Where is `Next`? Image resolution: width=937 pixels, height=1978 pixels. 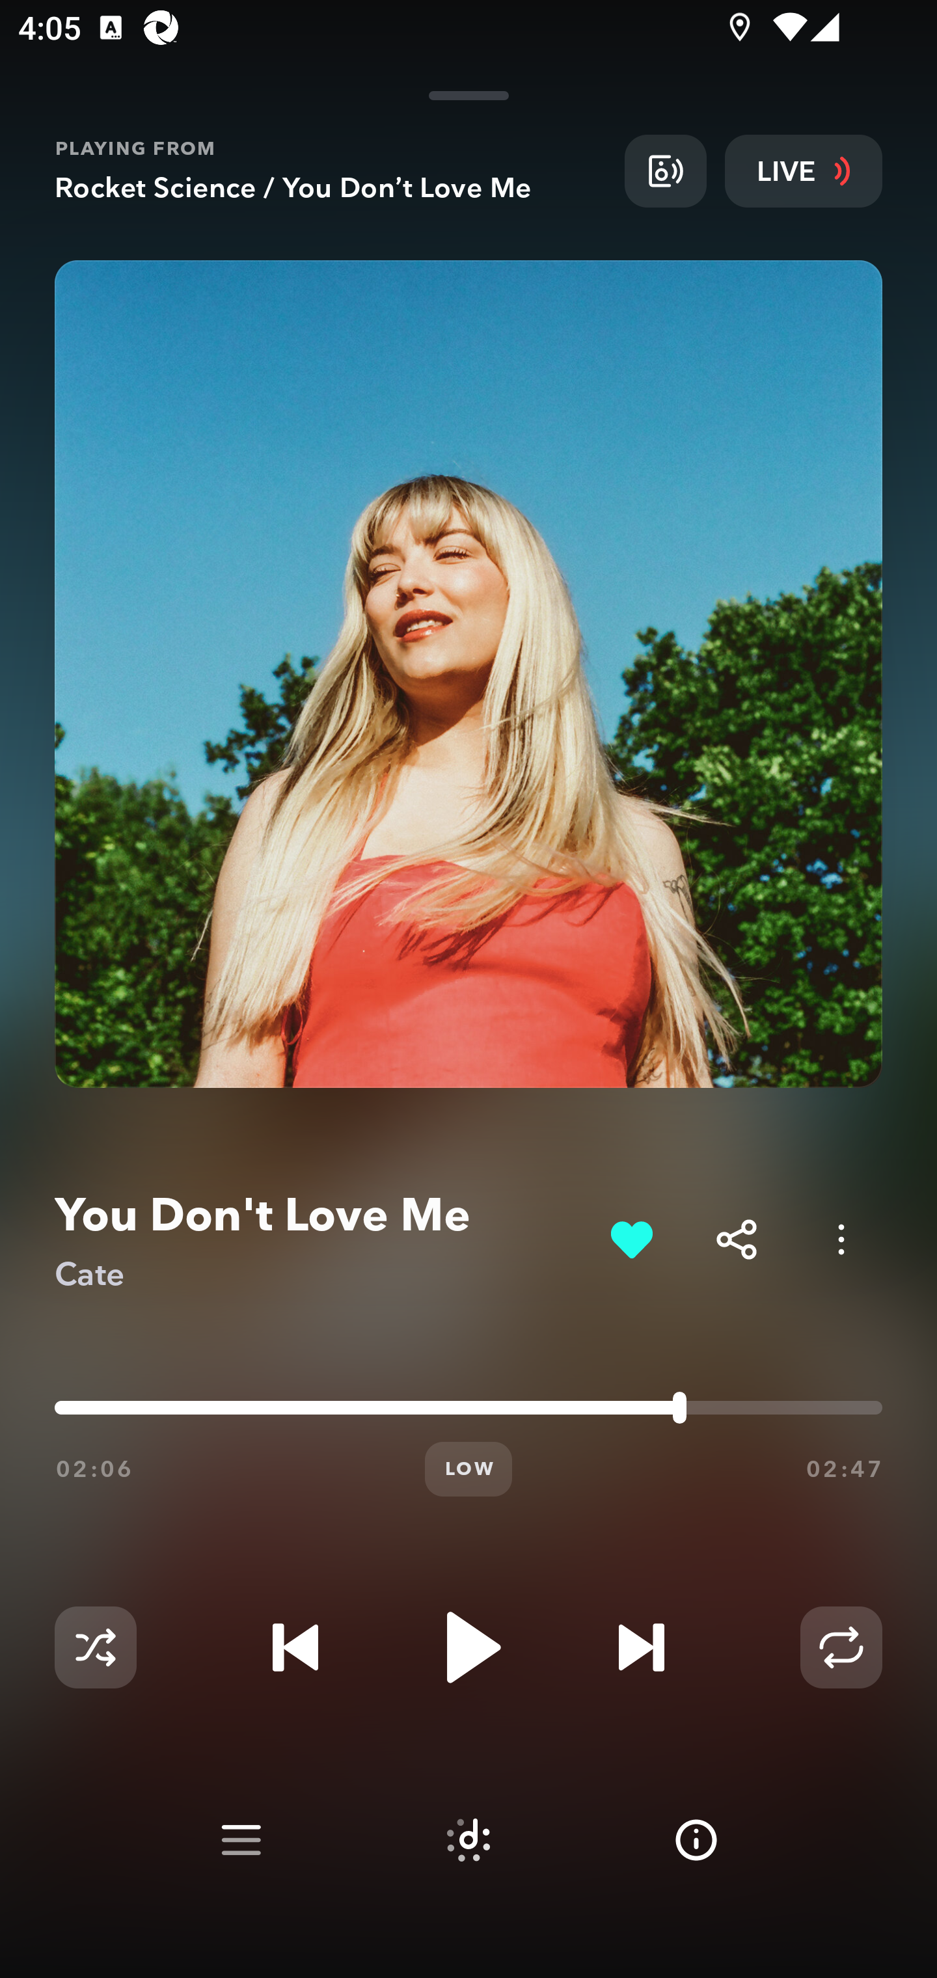
Next is located at coordinates (641, 1647).